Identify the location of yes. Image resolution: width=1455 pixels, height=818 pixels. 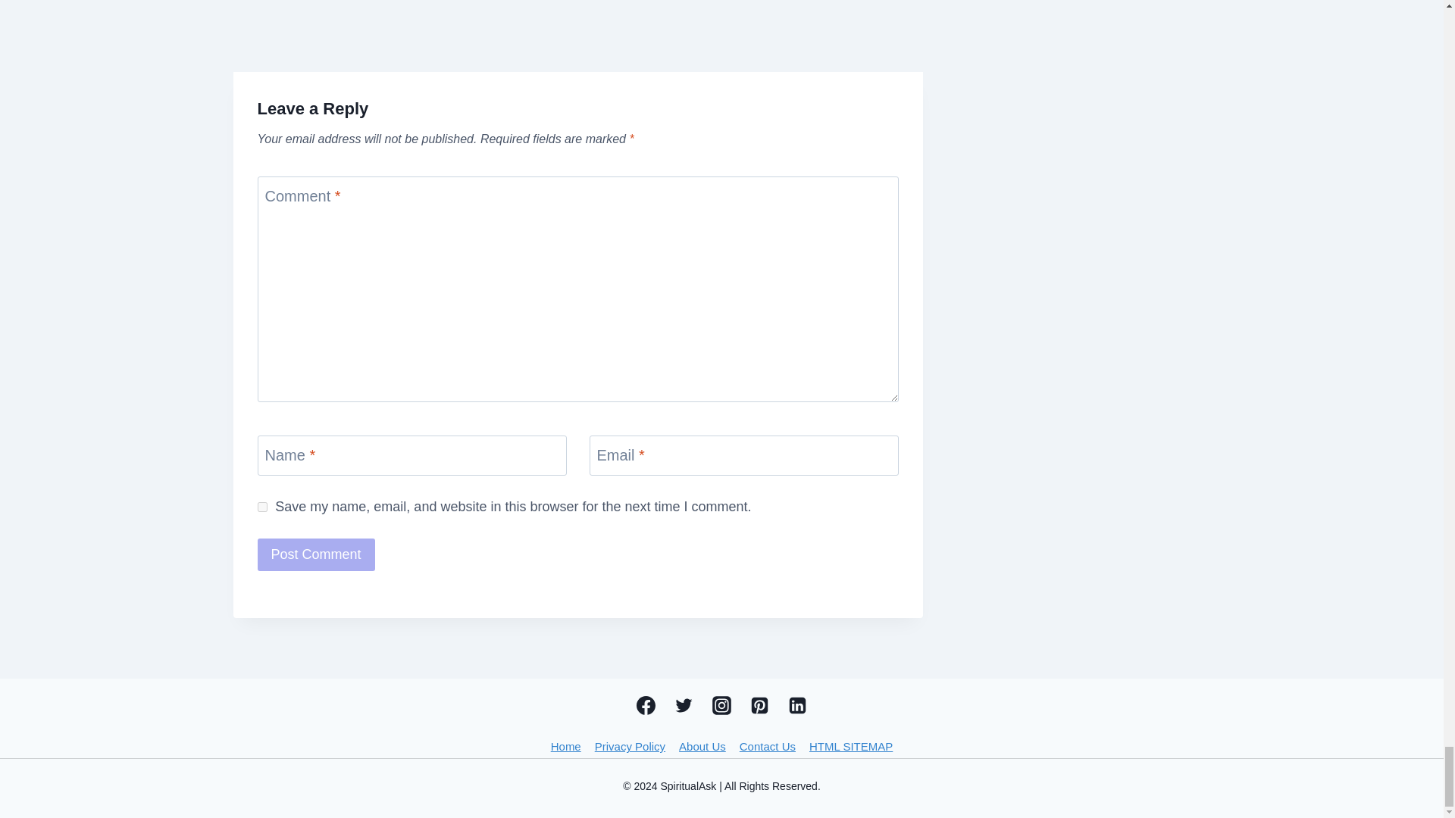
(262, 507).